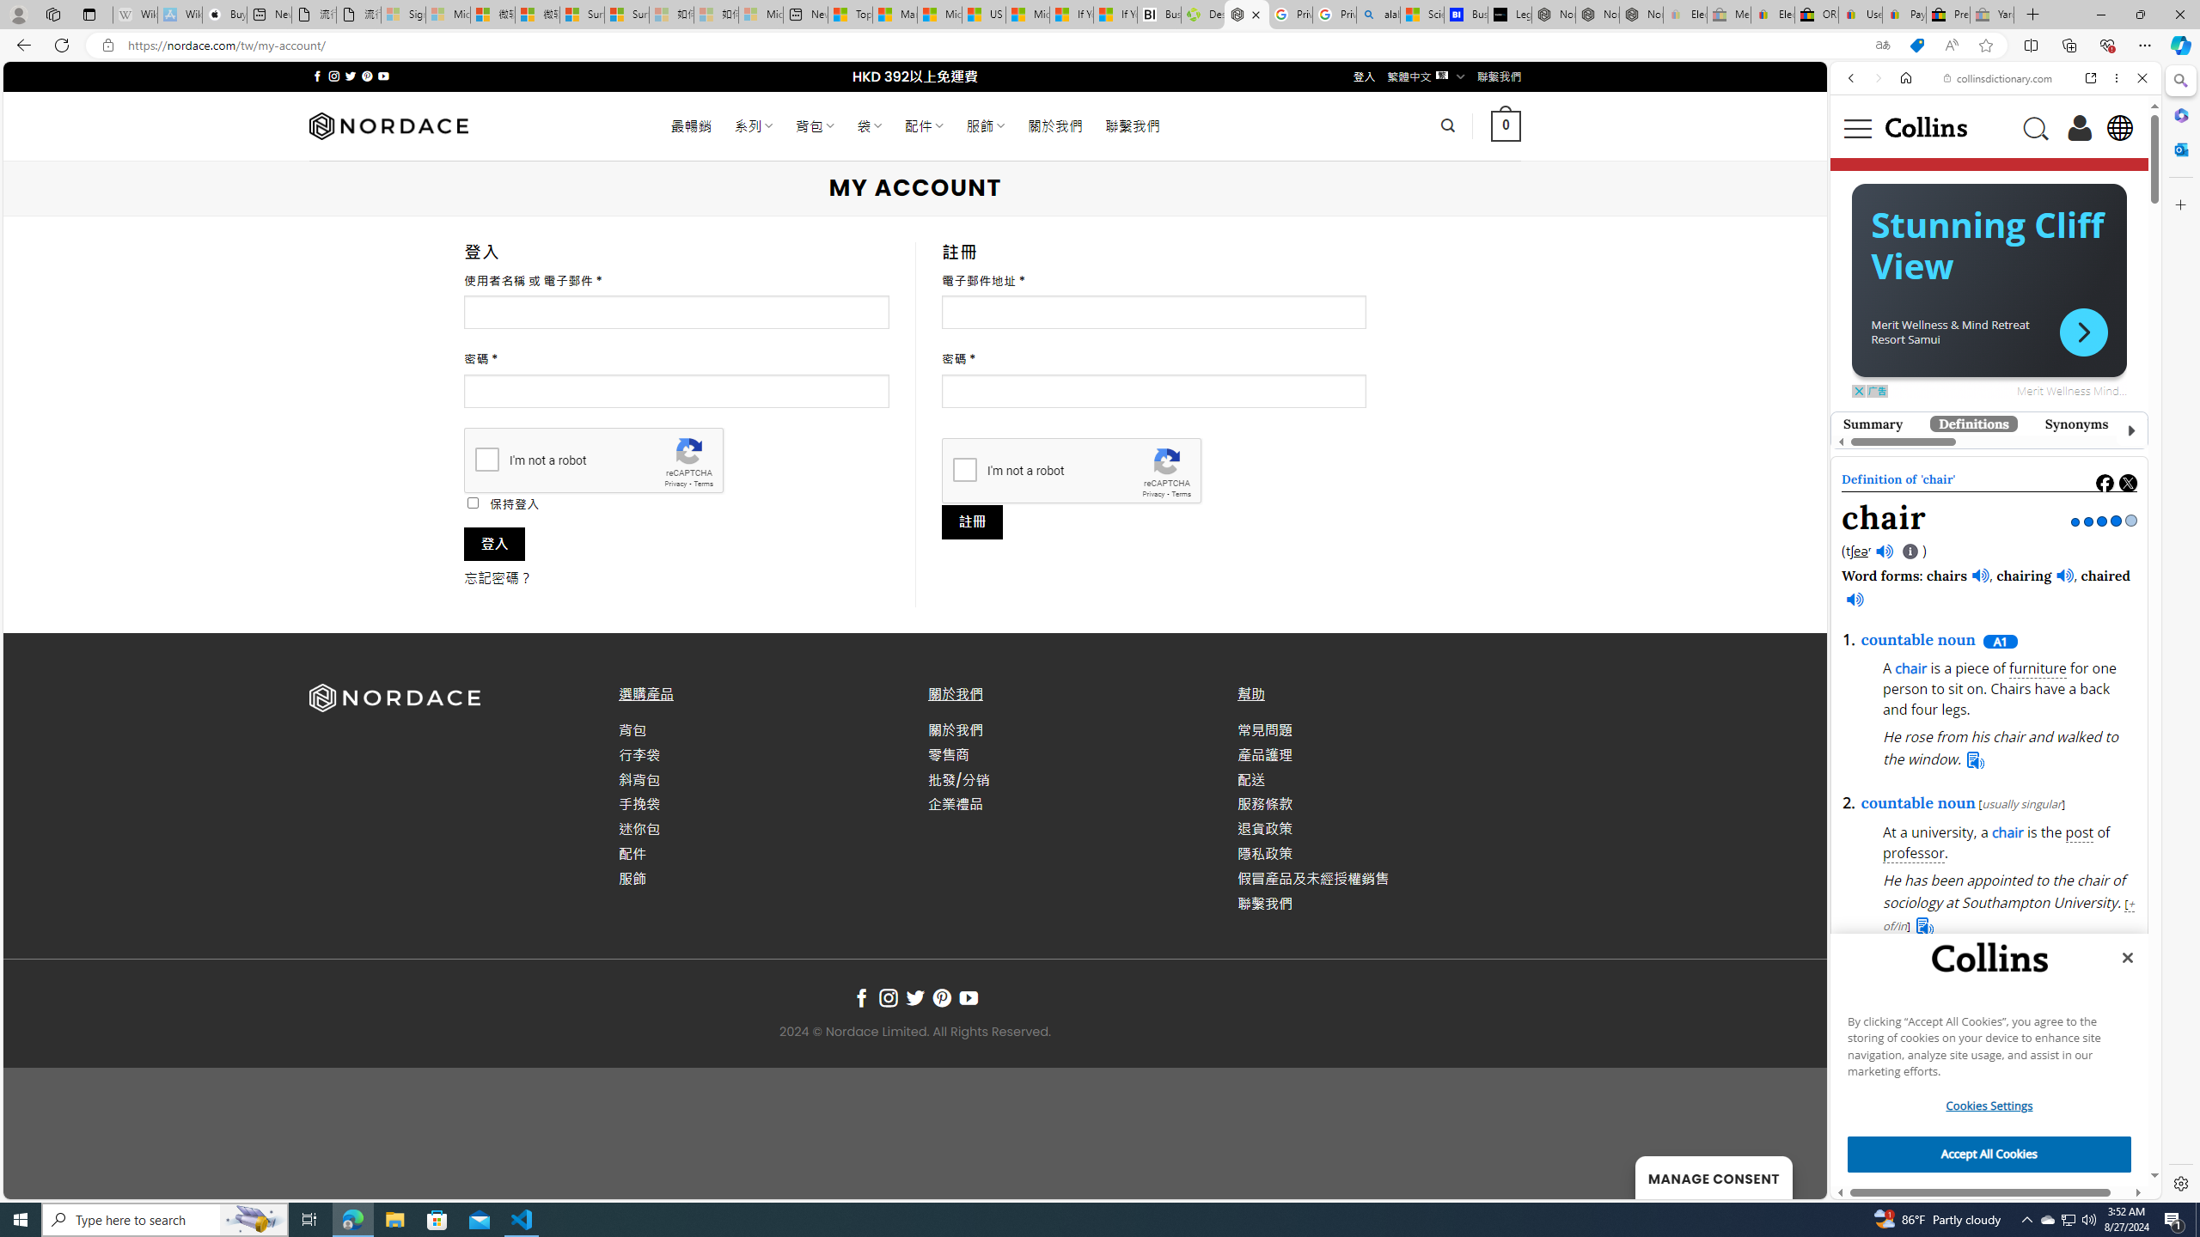 This screenshot has height=1237, width=2200. I want to click on Buy iPad - Apple, so click(225, 15).